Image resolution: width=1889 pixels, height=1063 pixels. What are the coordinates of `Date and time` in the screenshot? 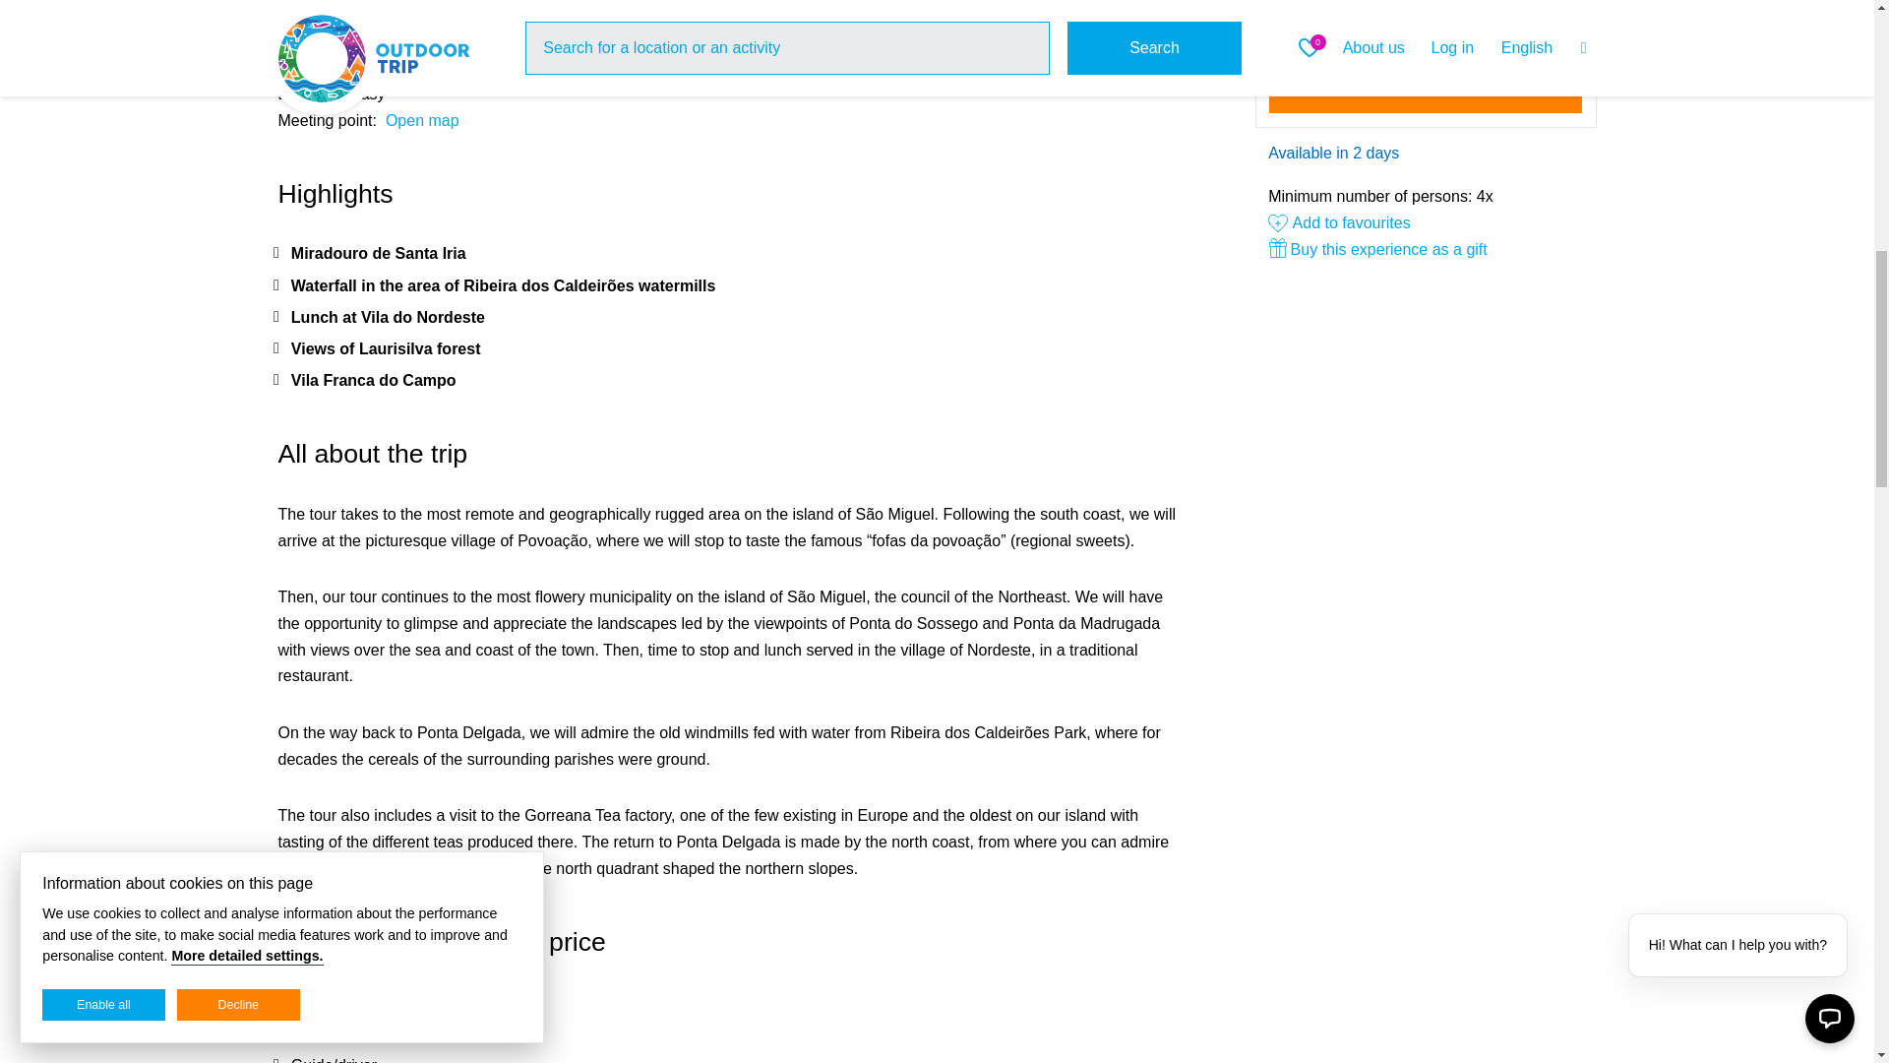 It's located at (1426, 24).